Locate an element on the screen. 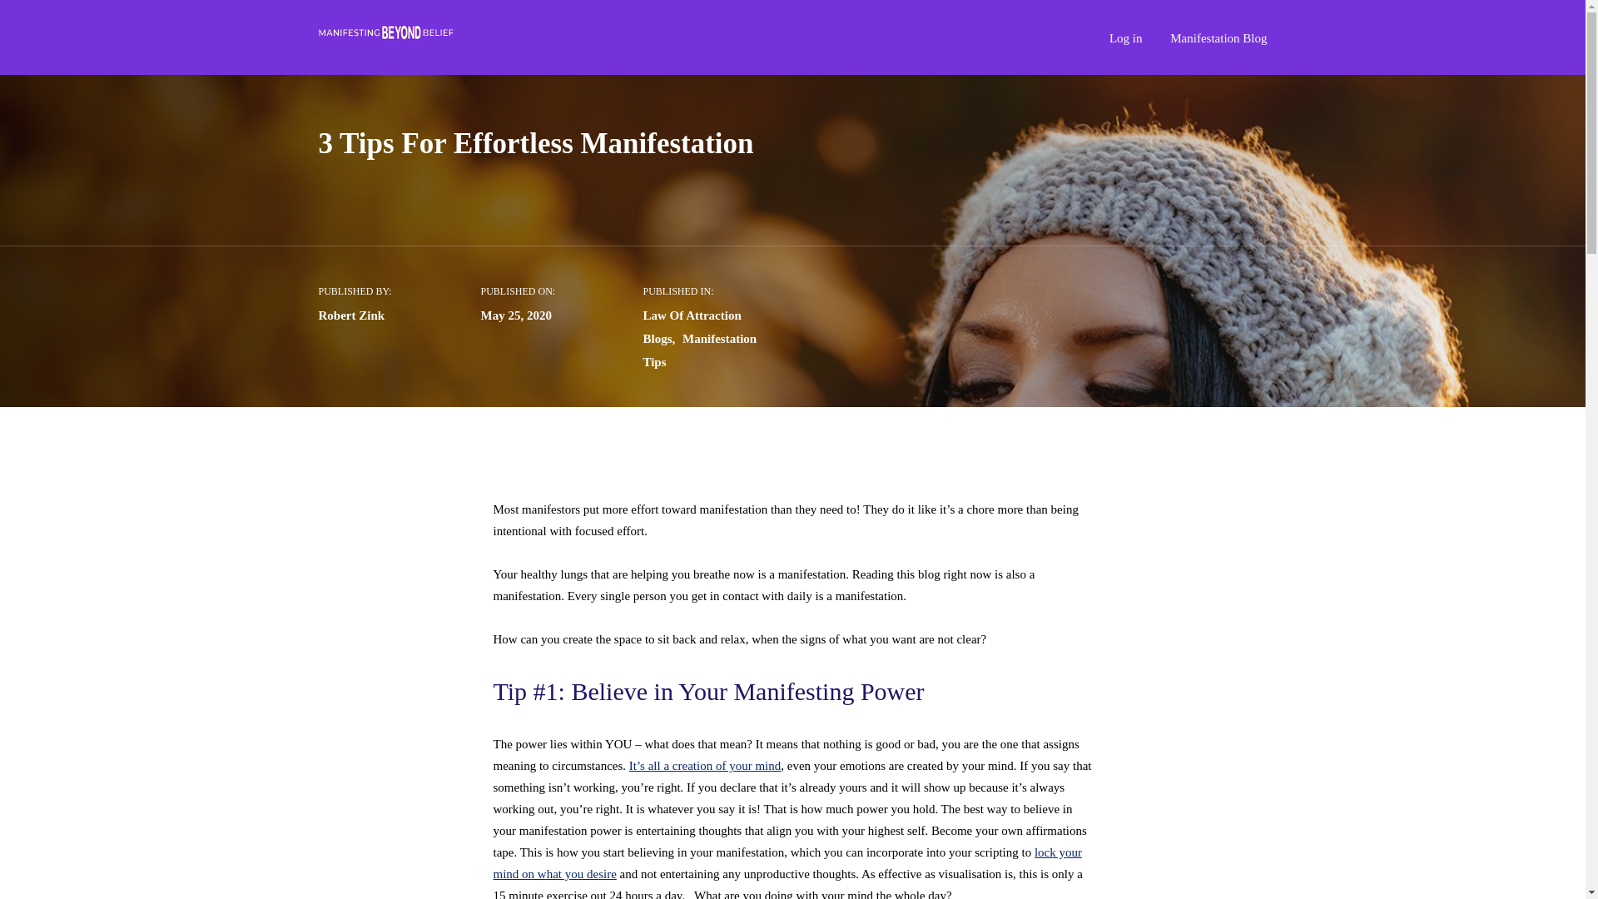 The width and height of the screenshot is (1598, 899). Manifestation Tips is located at coordinates (699, 350).